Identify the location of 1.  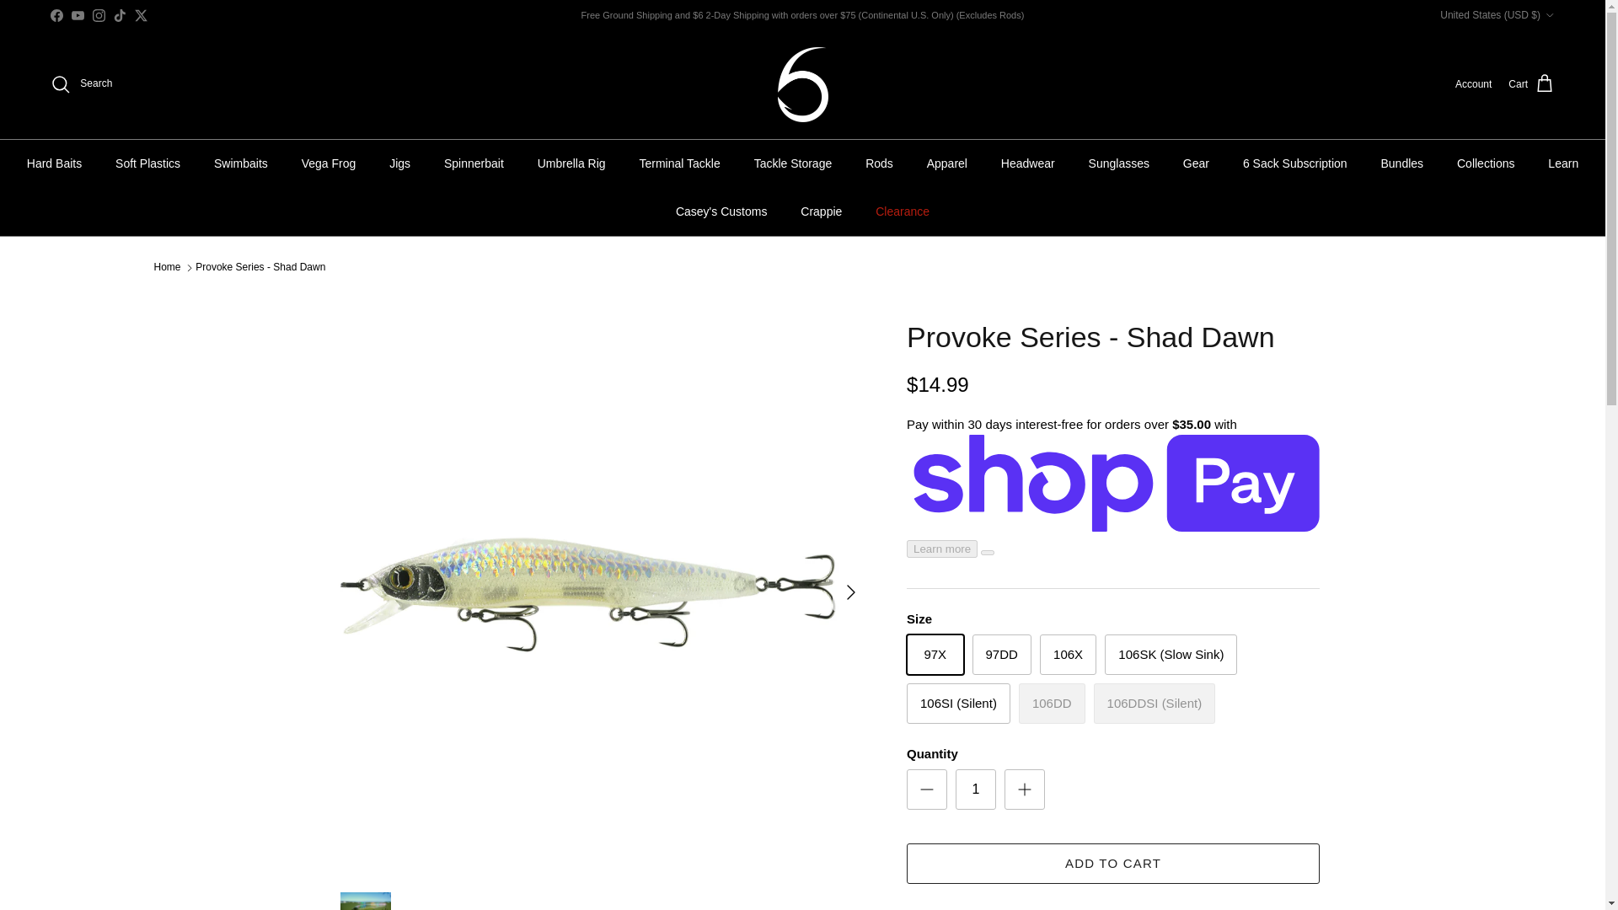
(976, 789).